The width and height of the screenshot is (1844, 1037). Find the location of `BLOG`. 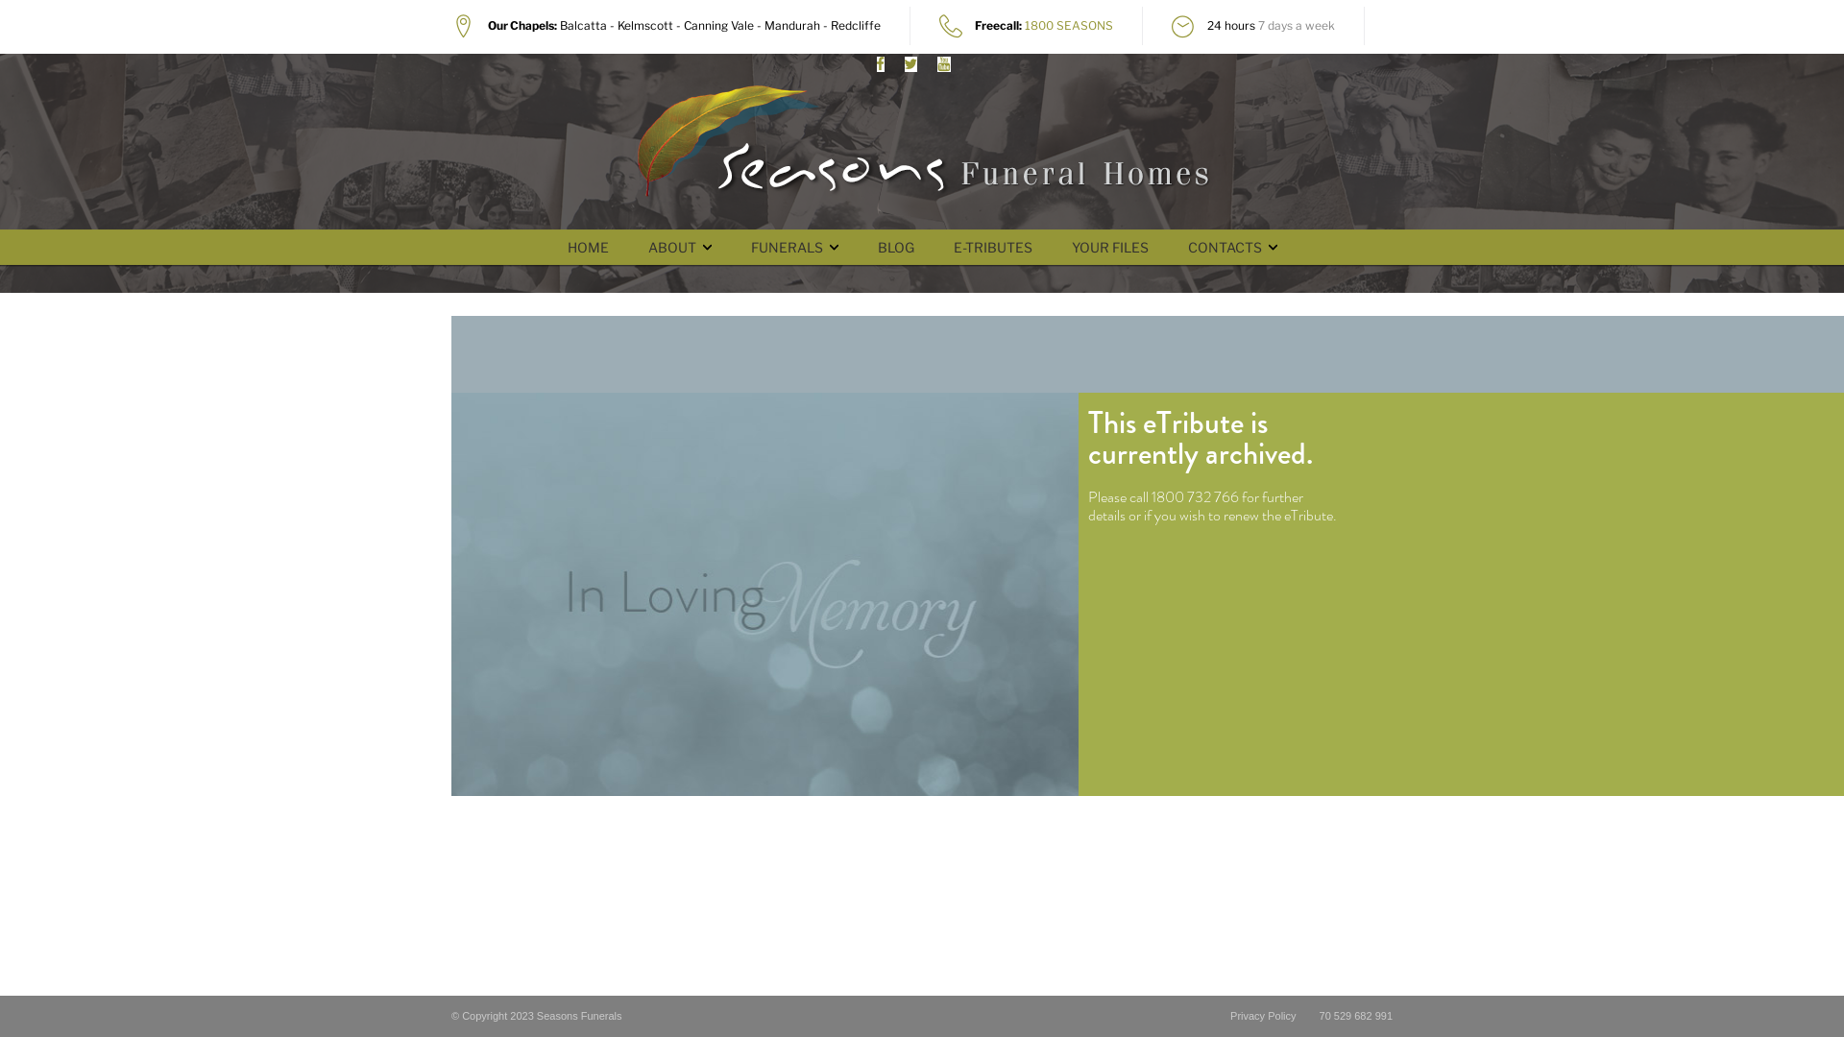

BLOG is located at coordinates (896, 248).